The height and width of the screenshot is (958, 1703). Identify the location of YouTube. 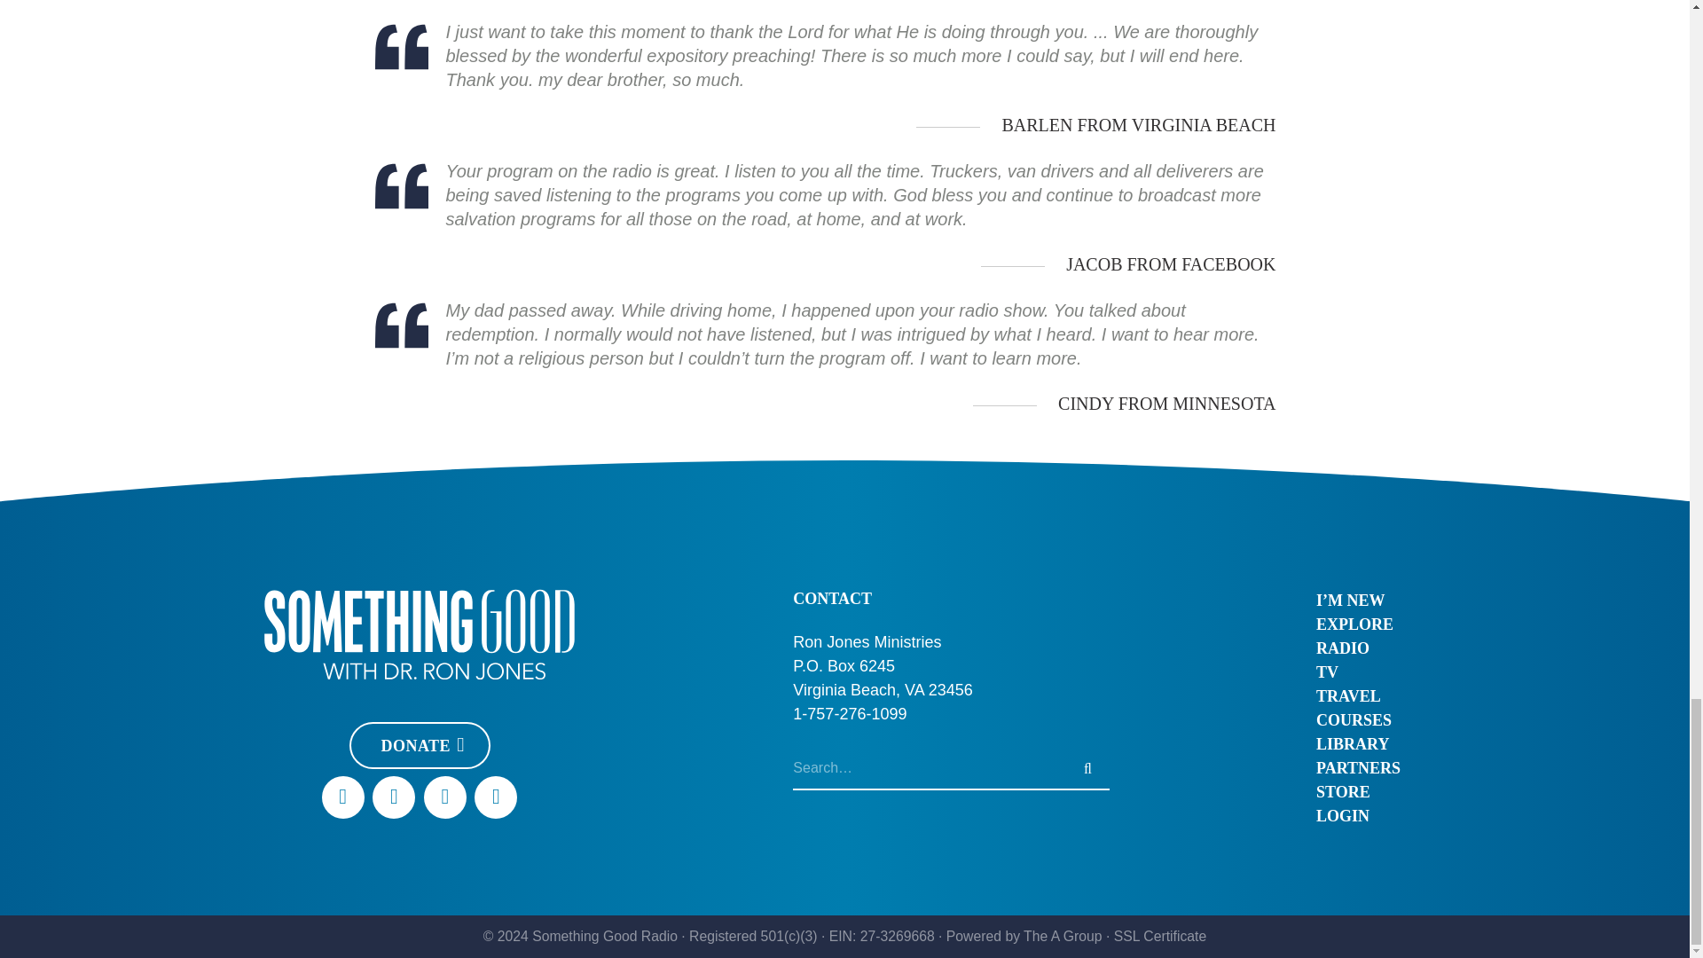
(394, 797).